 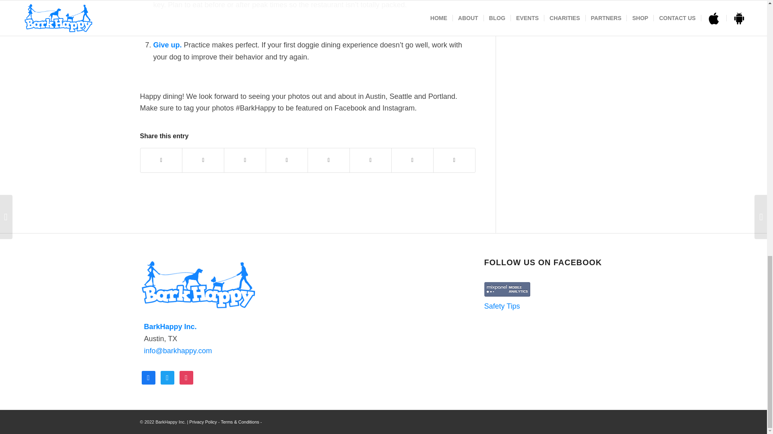 I want to click on instagram, so click(x=186, y=377).